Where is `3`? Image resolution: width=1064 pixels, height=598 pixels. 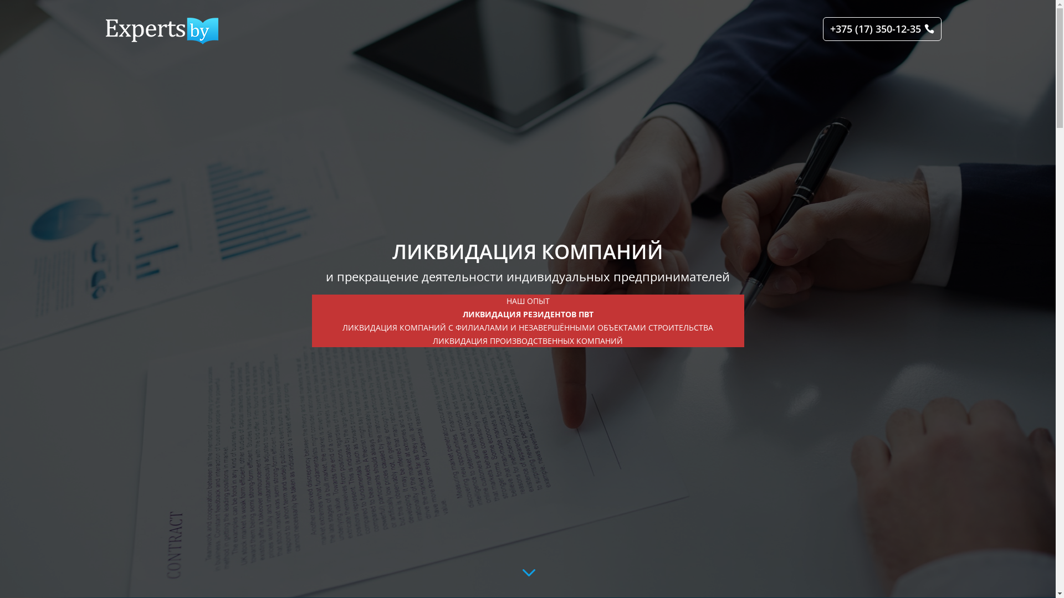
3 is located at coordinates (528, 573).